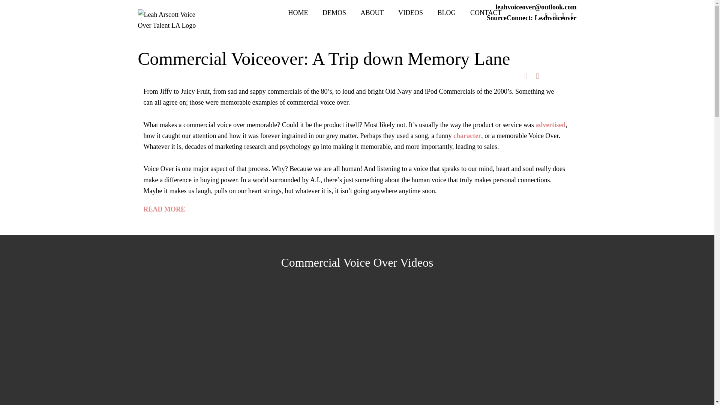 This screenshot has height=405, width=720. Describe the element at coordinates (164, 209) in the screenshot. I see `READ MORE` at that location.